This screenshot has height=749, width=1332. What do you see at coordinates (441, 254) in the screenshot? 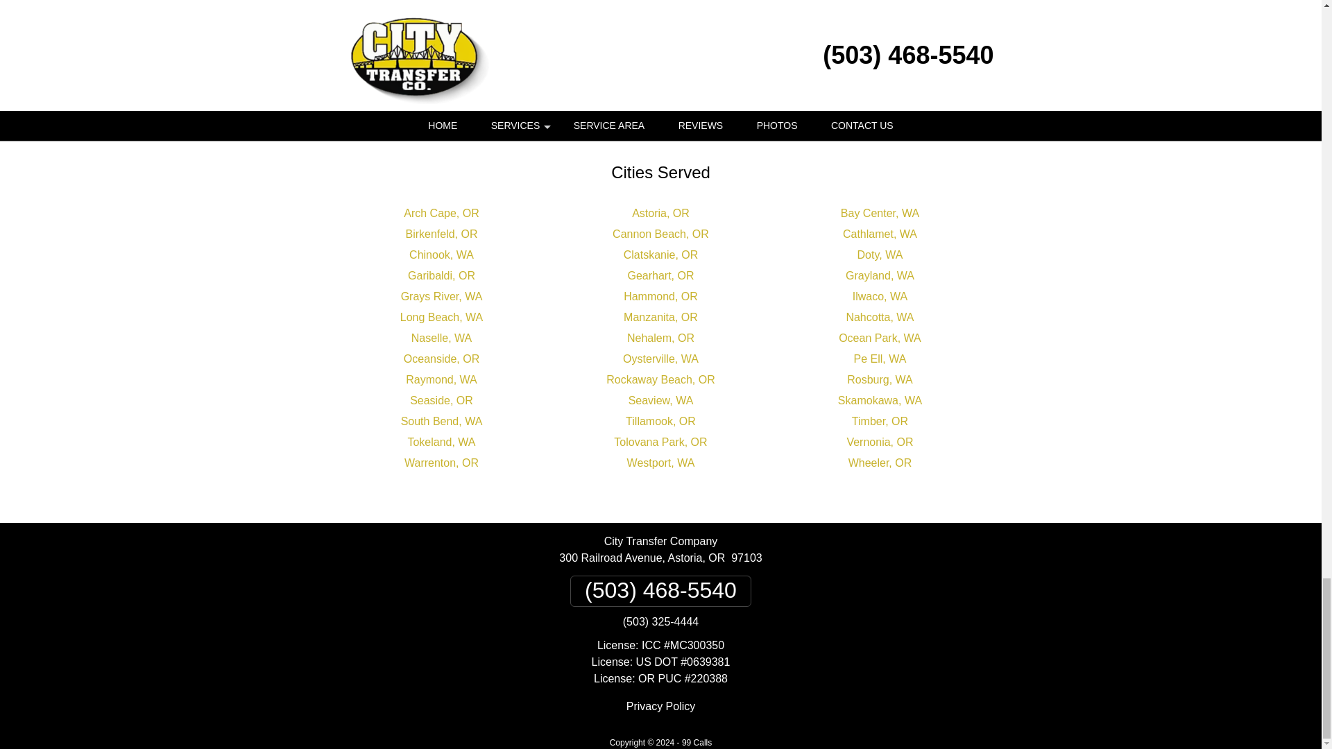
I see `Chinook, WA` at bounding box center [441, 254].